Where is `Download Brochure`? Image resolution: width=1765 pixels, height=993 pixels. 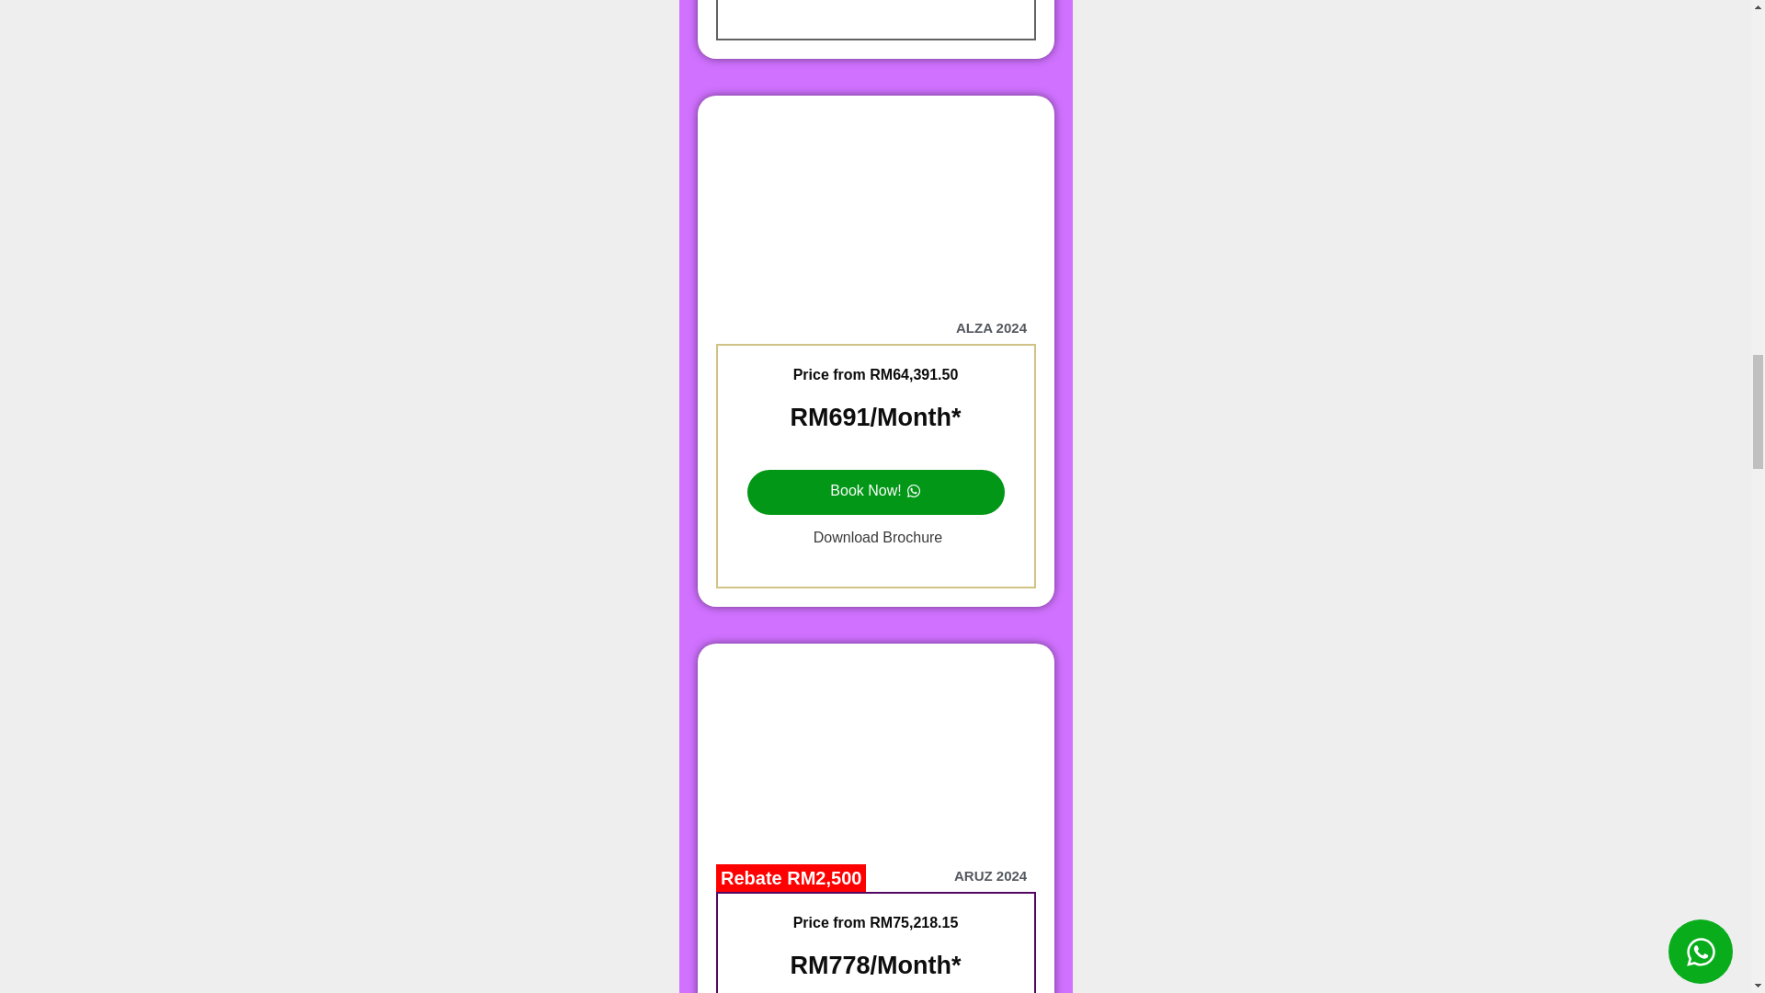 Download Brochure is located at coordinates (875, 6).